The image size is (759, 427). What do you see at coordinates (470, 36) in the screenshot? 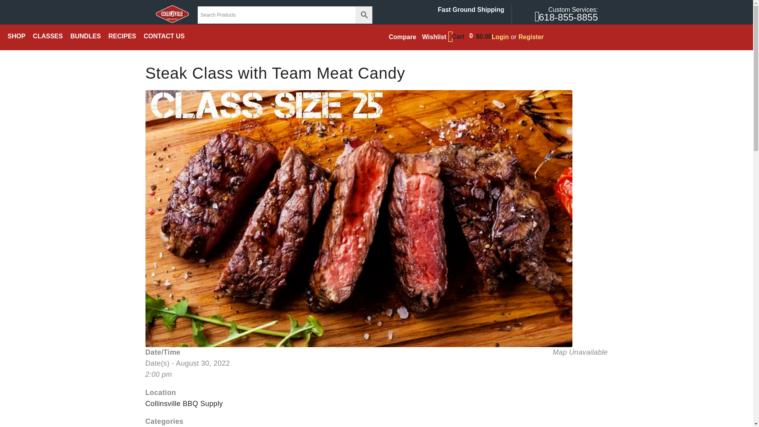
I see `View your shopping cart` at bounding box center [470, 36].